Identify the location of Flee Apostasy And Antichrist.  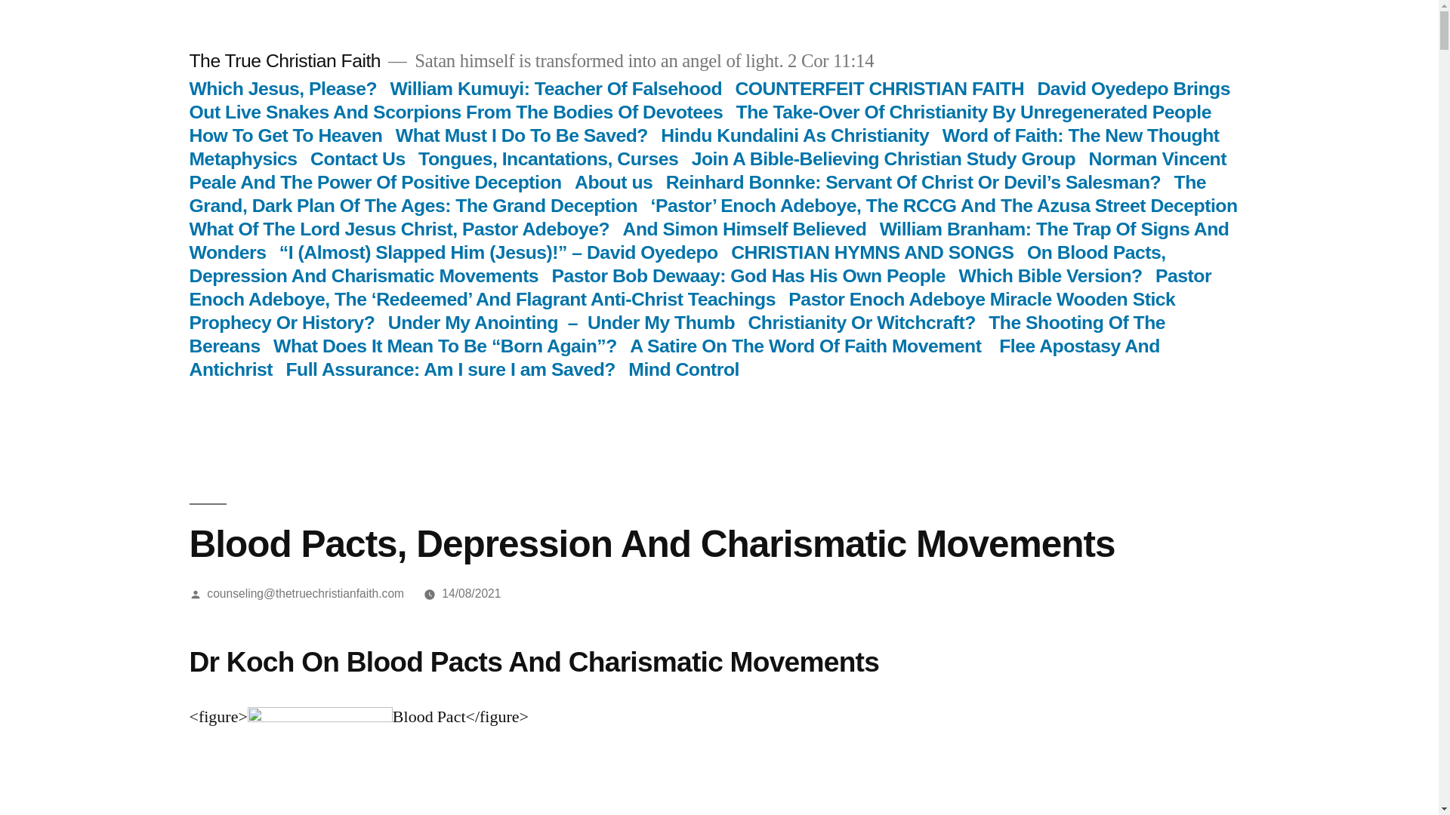
(674, 358).